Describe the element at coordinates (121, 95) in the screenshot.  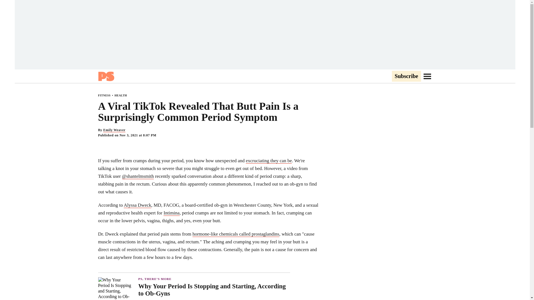
I see `HEALTH` at that location.